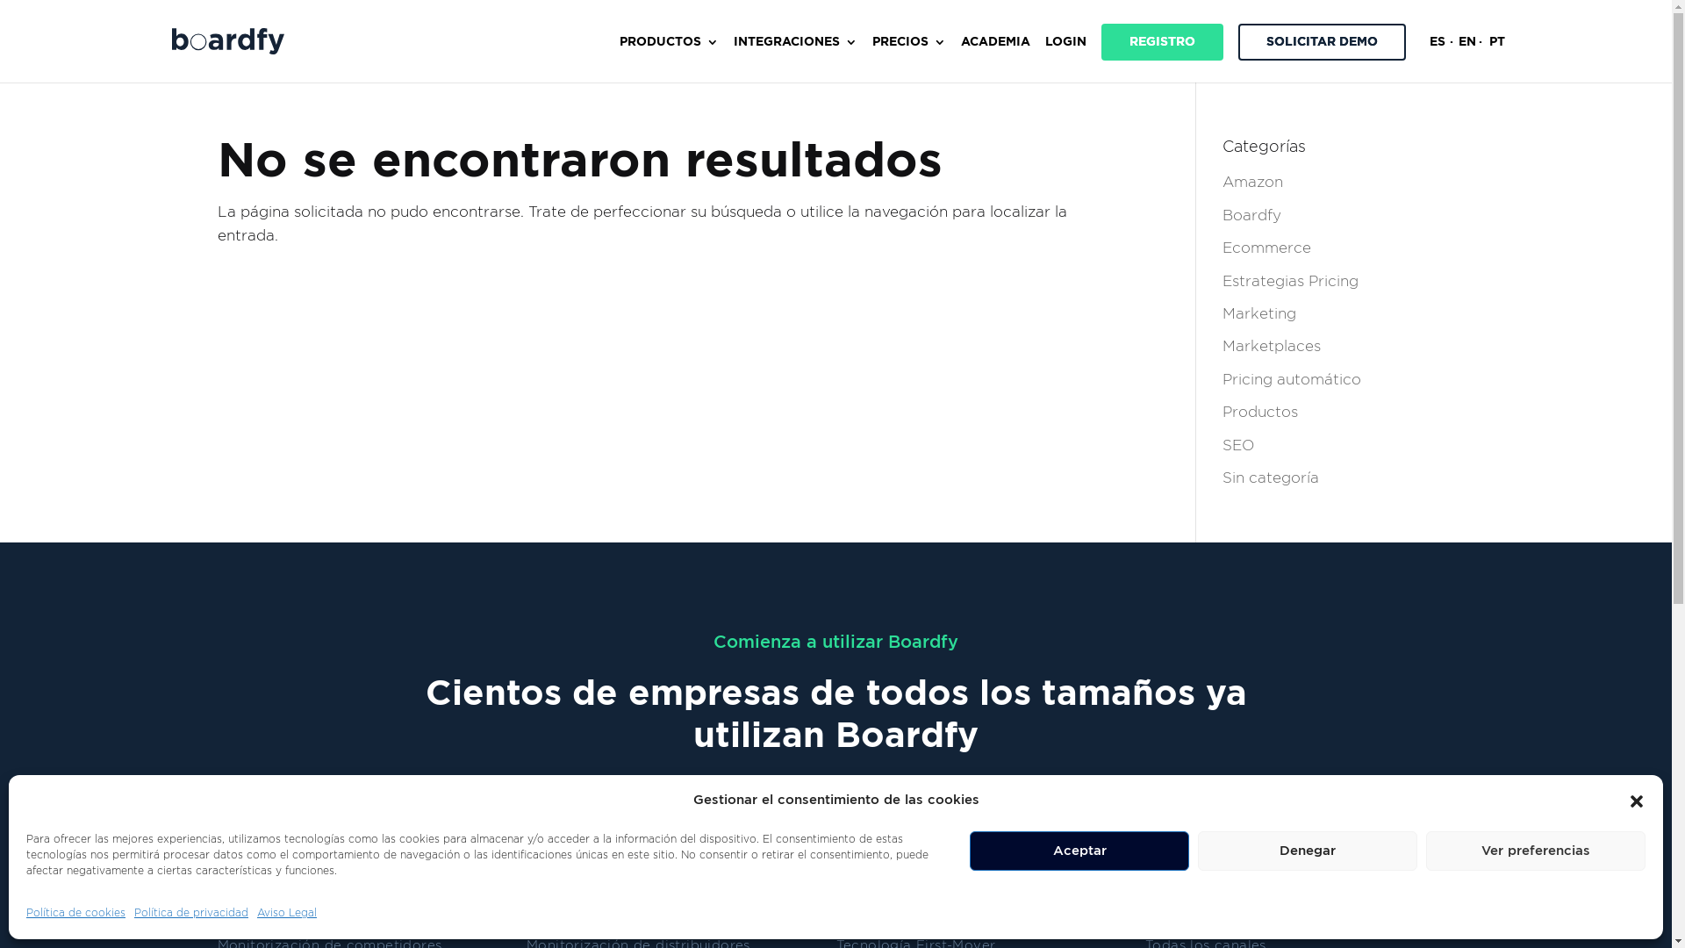  Describe the element at coordinates (1322, 42) in the screenshot. I see `SOLICITAR DEMO` at that location.